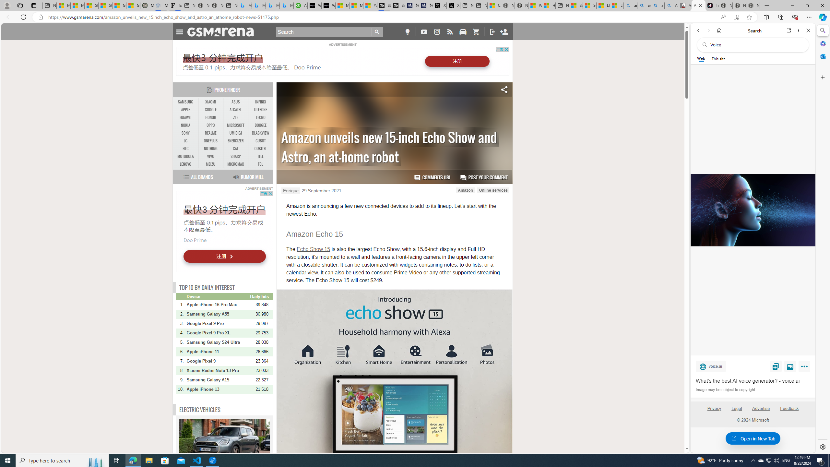 This screenshot has height=467, width=830. Describe the element at coordinates (105, 6) in the screenshot. I see `Shanghai, China weather forecast | Microsoft Weather` at that location.